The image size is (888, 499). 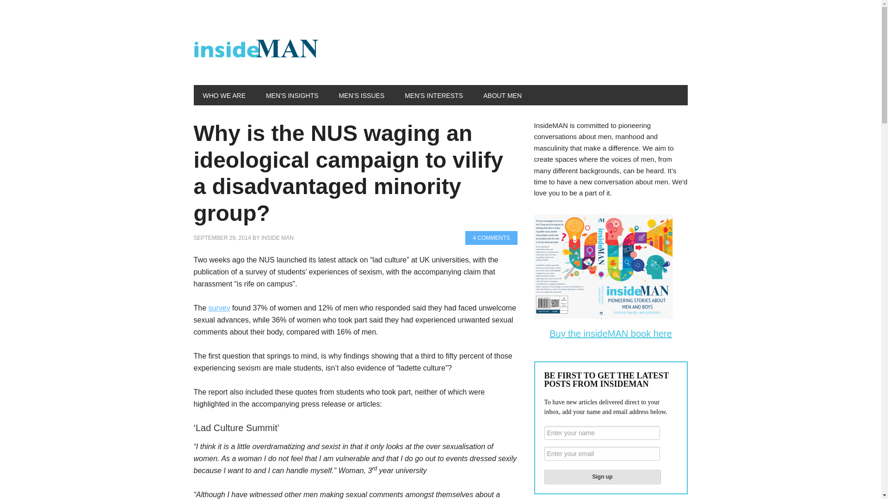 I want to click on 4 COMMENTS, so click(x=491, y=238).